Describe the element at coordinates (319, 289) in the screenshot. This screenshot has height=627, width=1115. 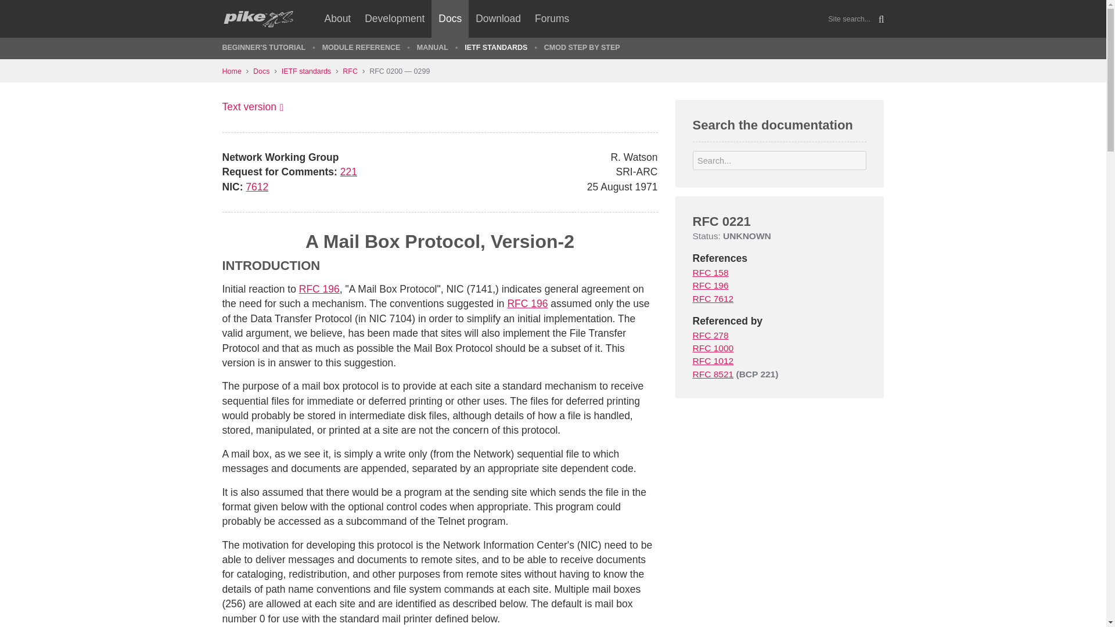
I see `RFC 196` at that location.